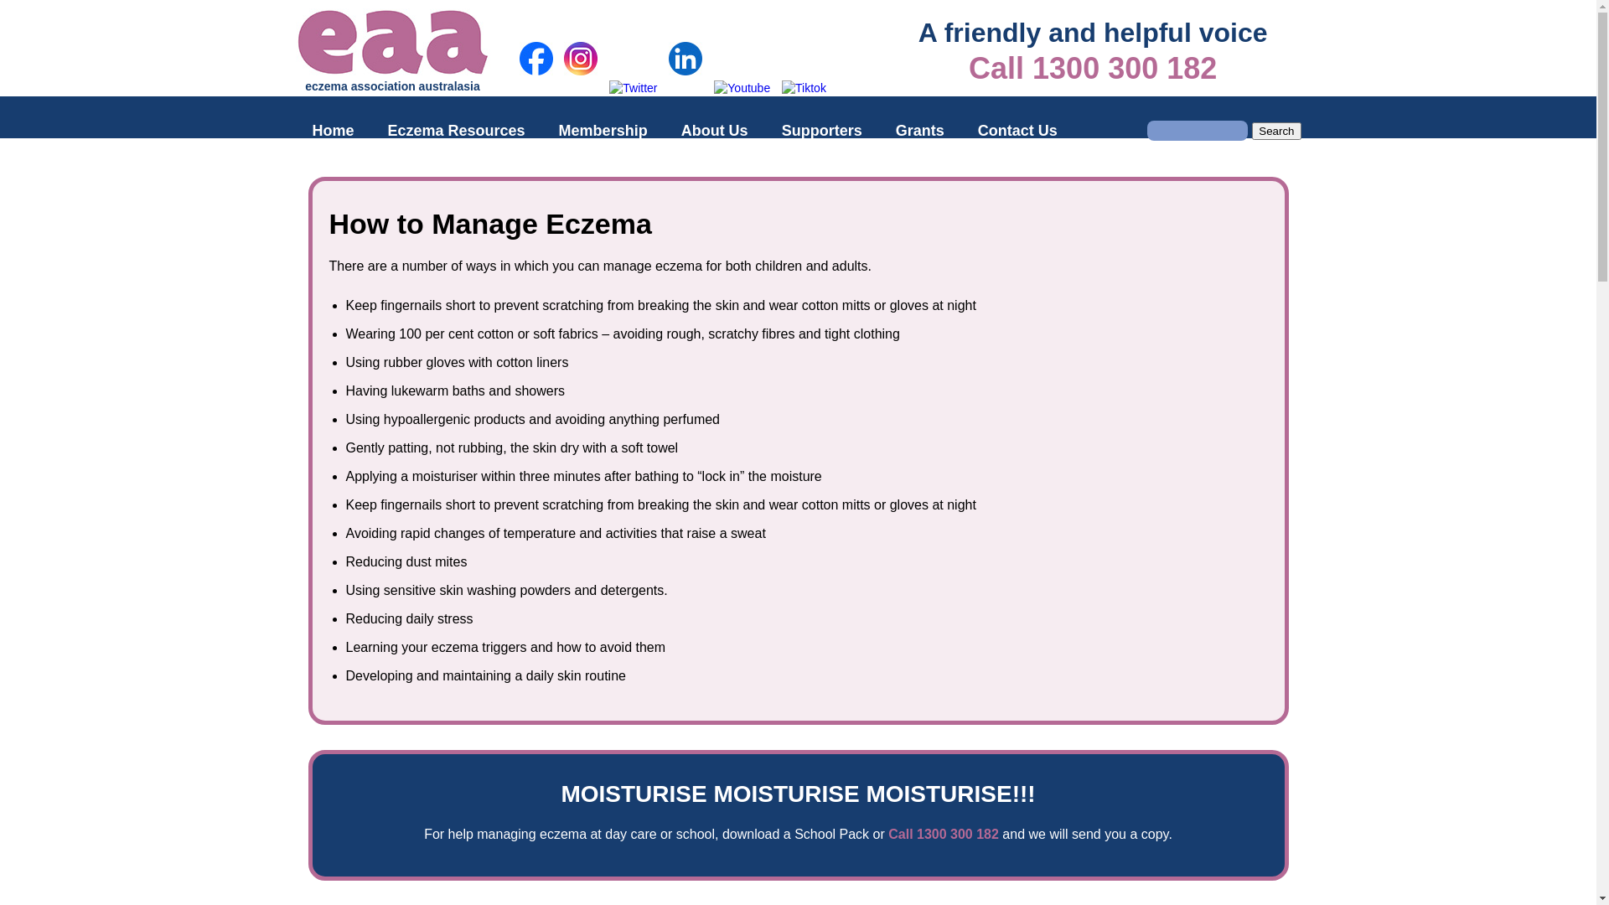 This screenshot has height=905, width=1609. What do you see at coordinates (457, 131) in the screenshot?
I see `Eczema Resources` at bounding box center [457, 131].